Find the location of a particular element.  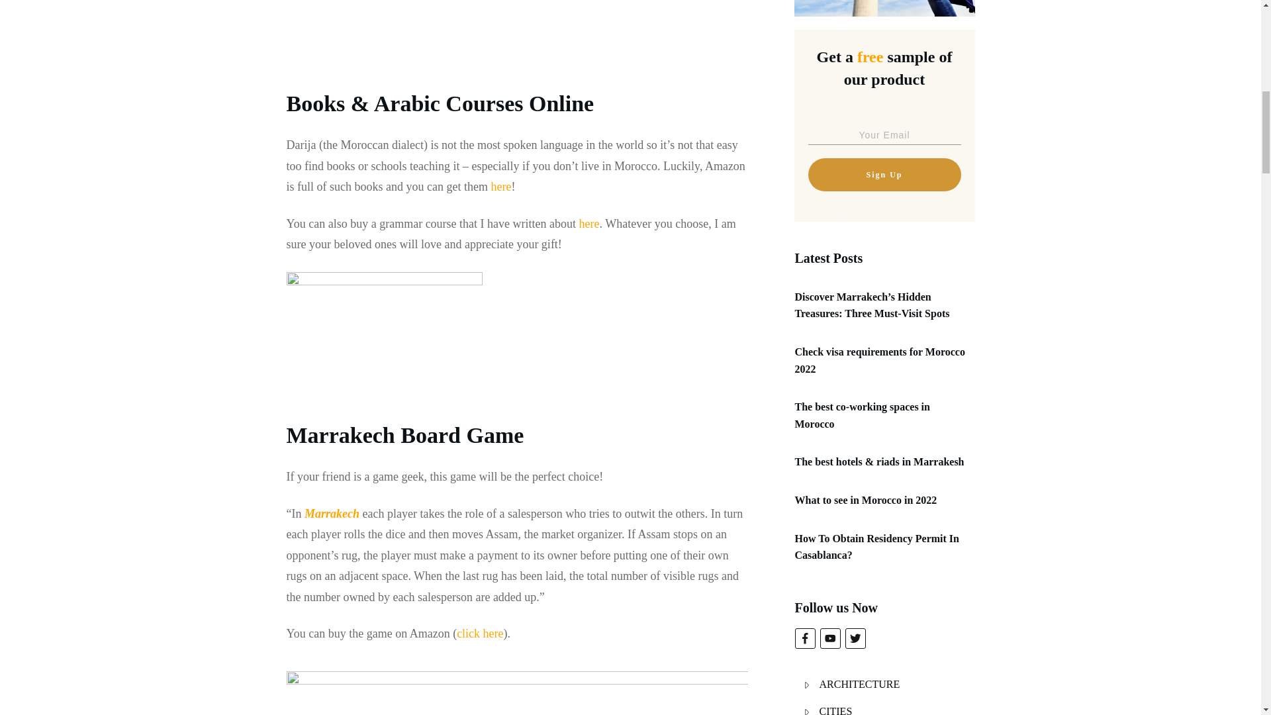

What to see in Morocco in 2022 is located at coordinates (866, 500).